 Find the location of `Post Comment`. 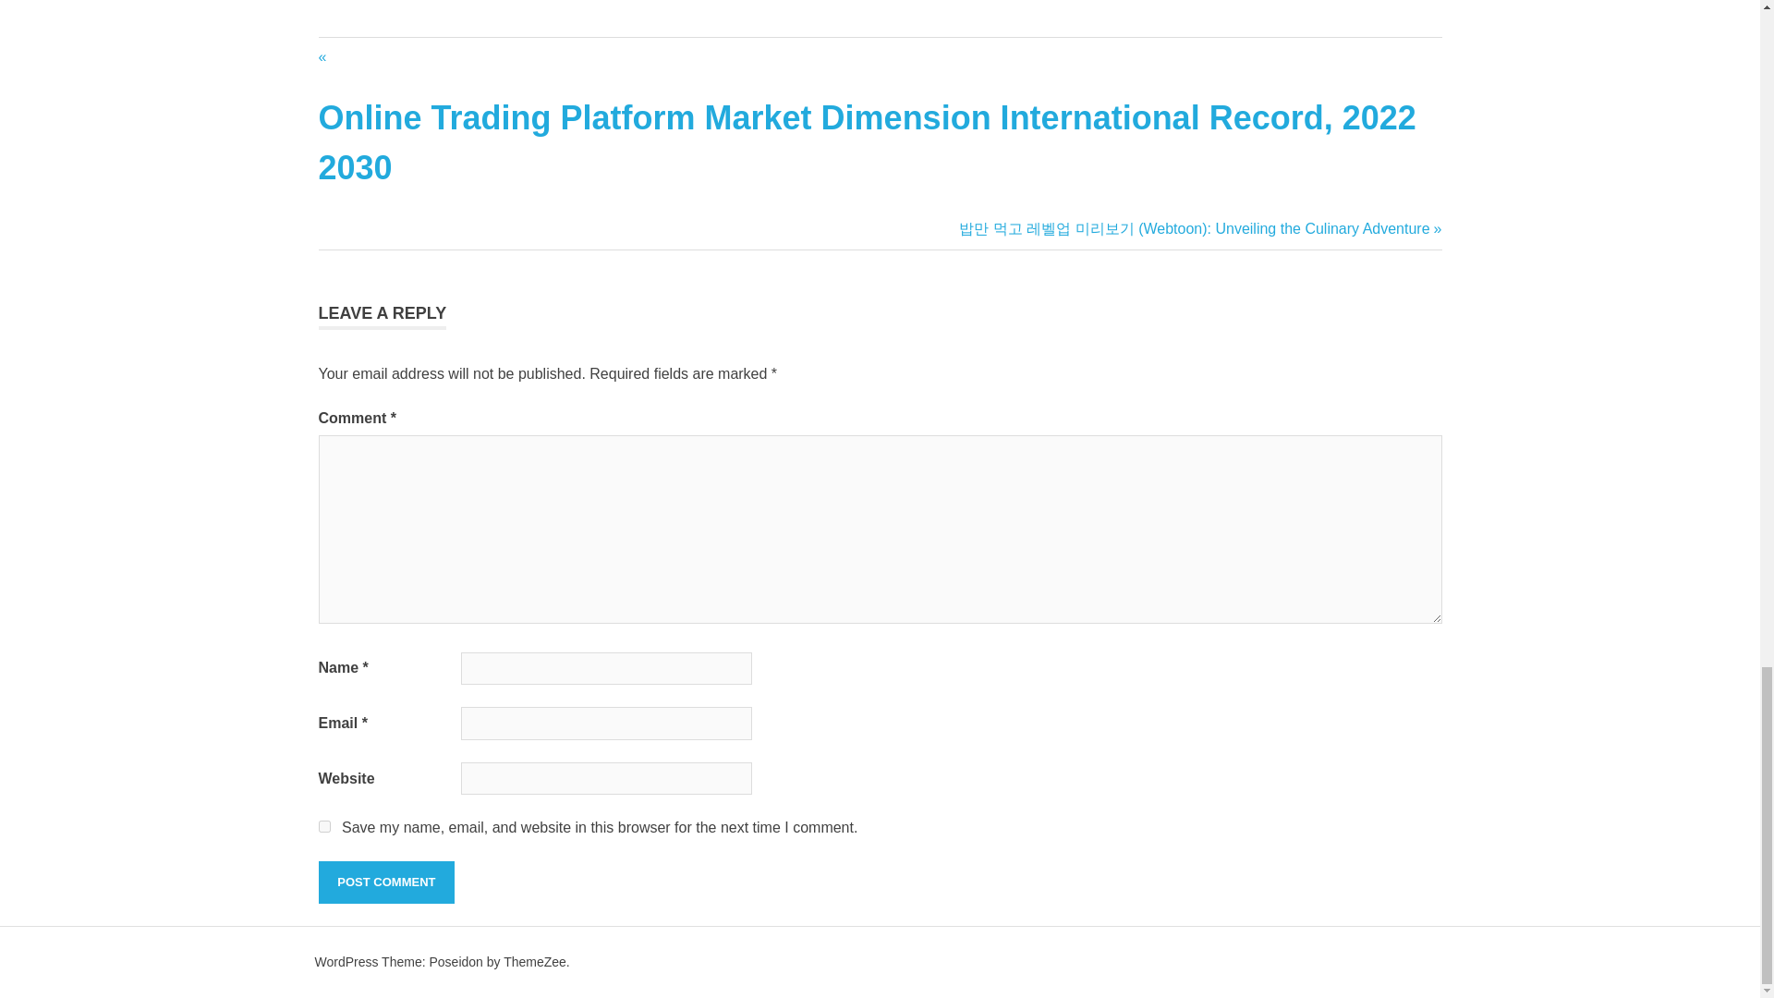

Post Comment is located at coordinates (385, 882).